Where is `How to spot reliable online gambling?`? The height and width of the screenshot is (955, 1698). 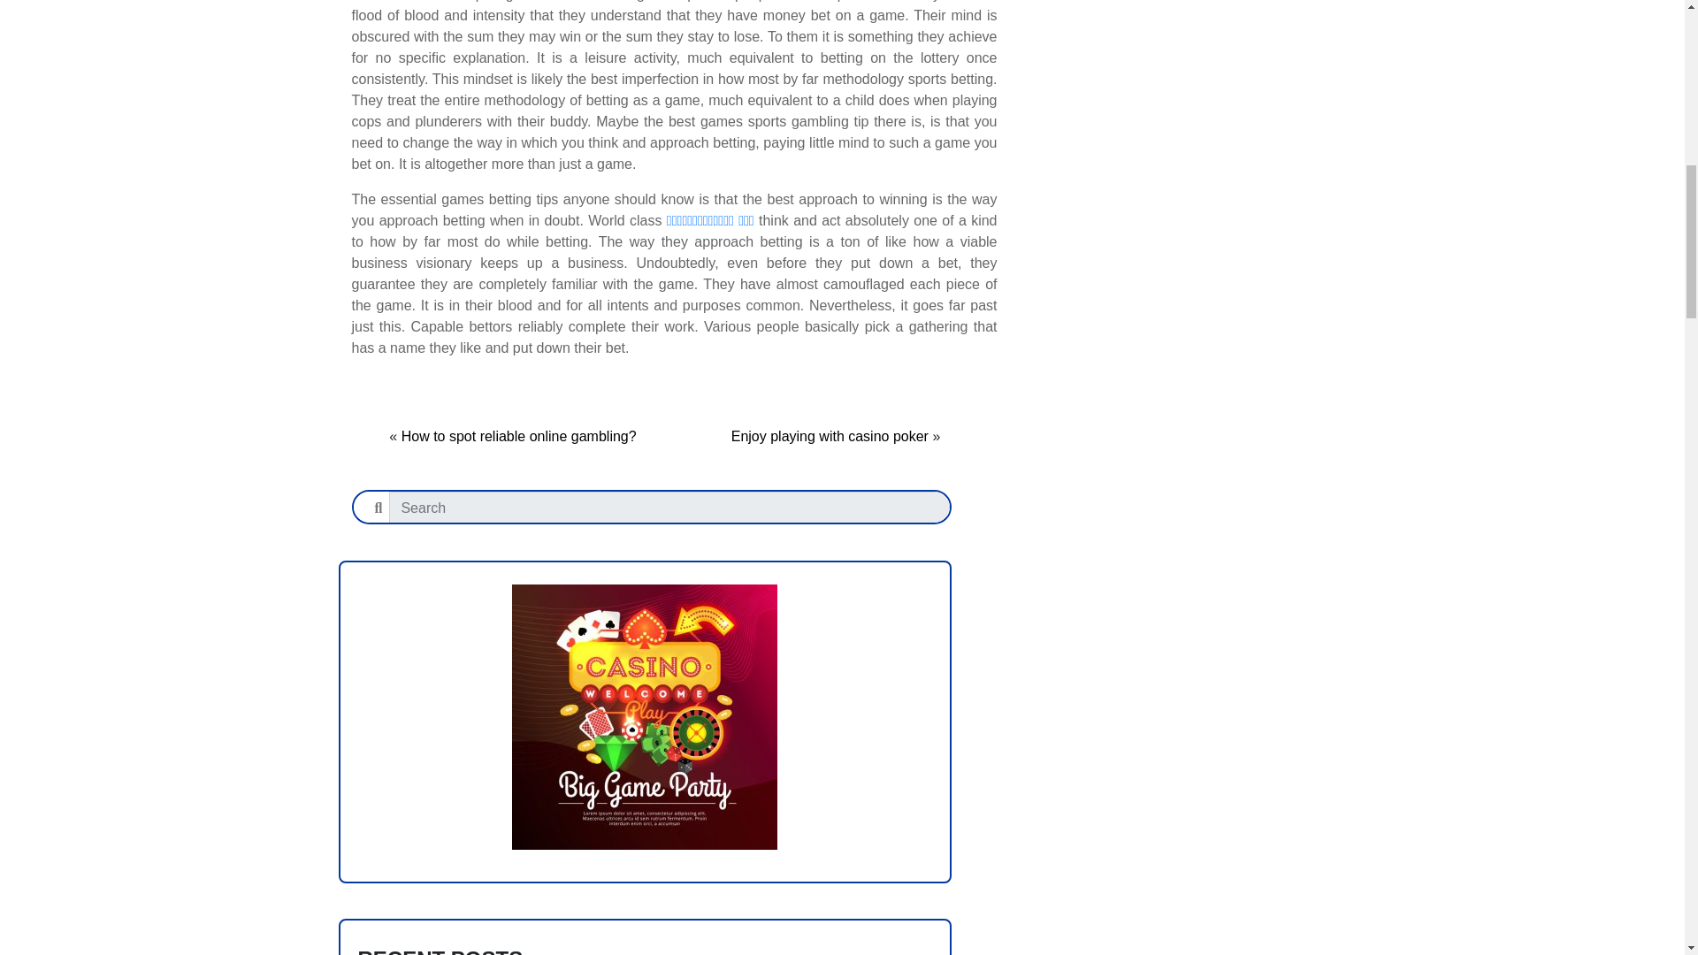
How to spot reliable online gambling? is located at coordinates (518, 436).